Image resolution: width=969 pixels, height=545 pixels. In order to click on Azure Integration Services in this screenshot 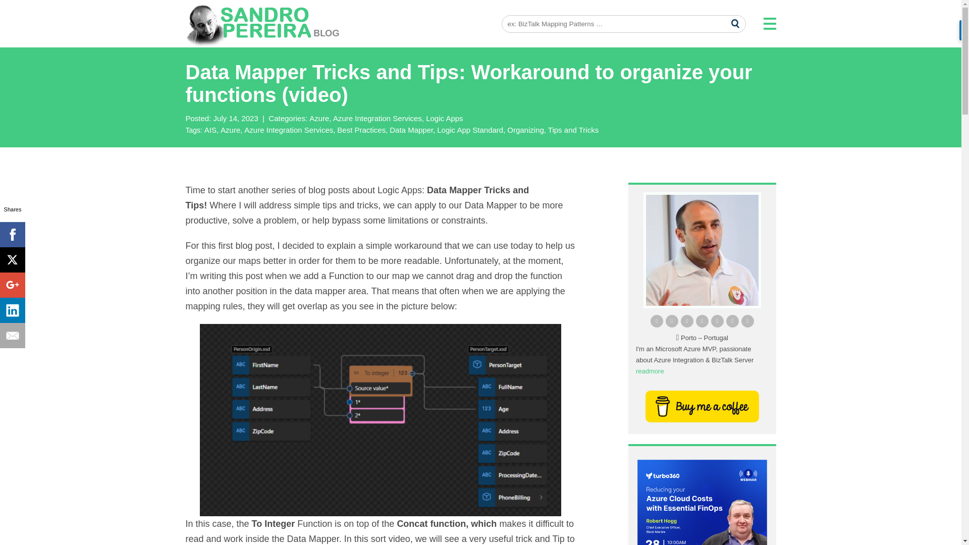, I will do `click(379, 118)`.